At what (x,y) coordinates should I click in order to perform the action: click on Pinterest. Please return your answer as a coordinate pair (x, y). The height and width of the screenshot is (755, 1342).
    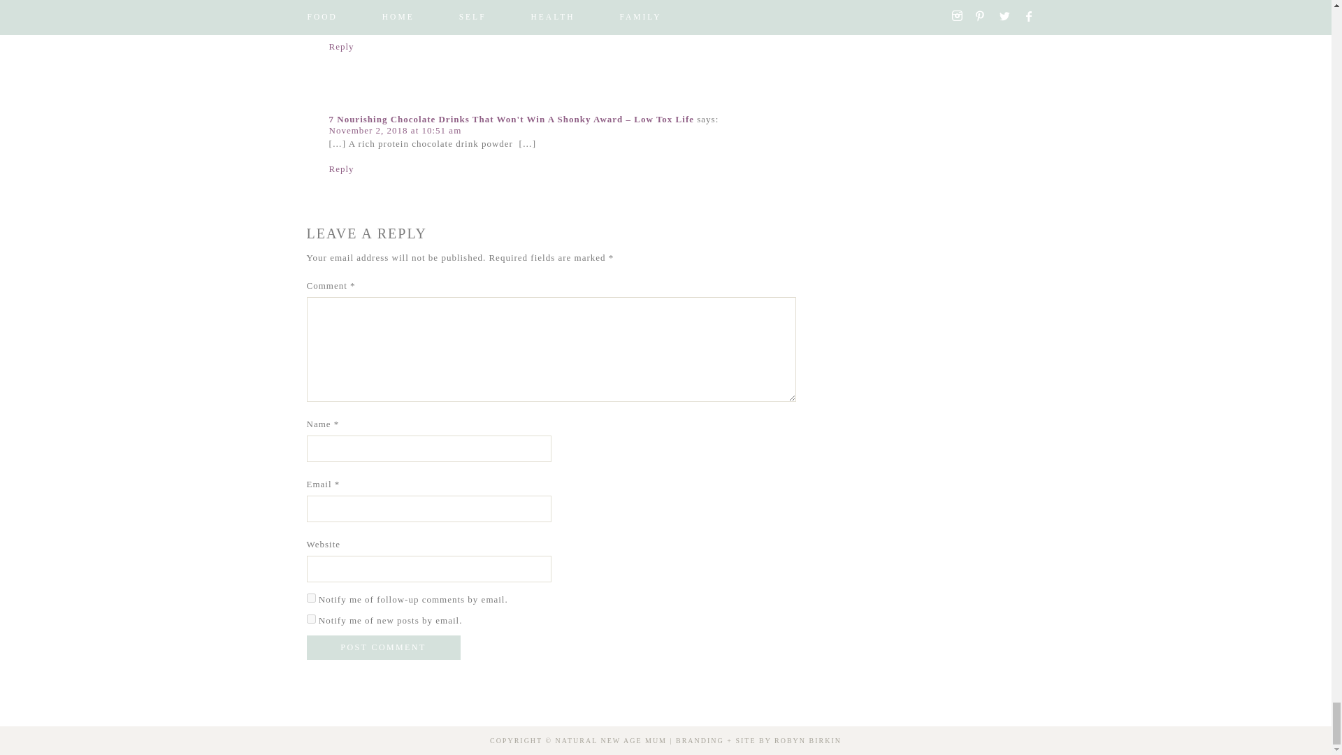
    Looking at the image, I should click on (1269, 681).